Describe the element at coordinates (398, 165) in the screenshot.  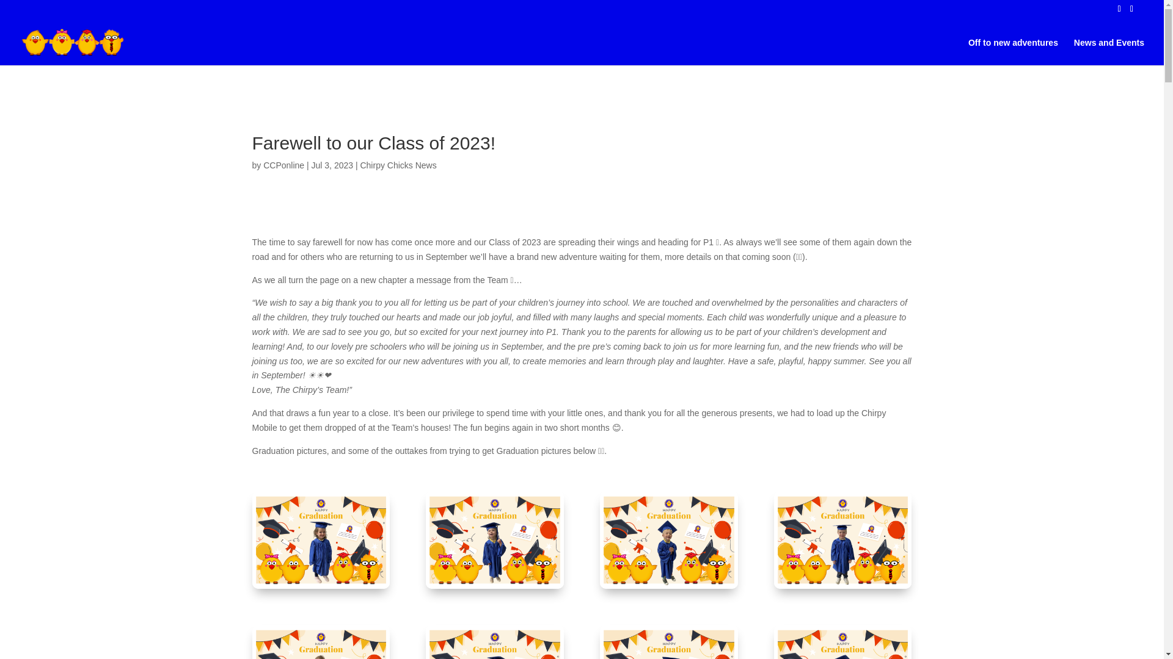
I see `Chirpy Chicks News` at that location.